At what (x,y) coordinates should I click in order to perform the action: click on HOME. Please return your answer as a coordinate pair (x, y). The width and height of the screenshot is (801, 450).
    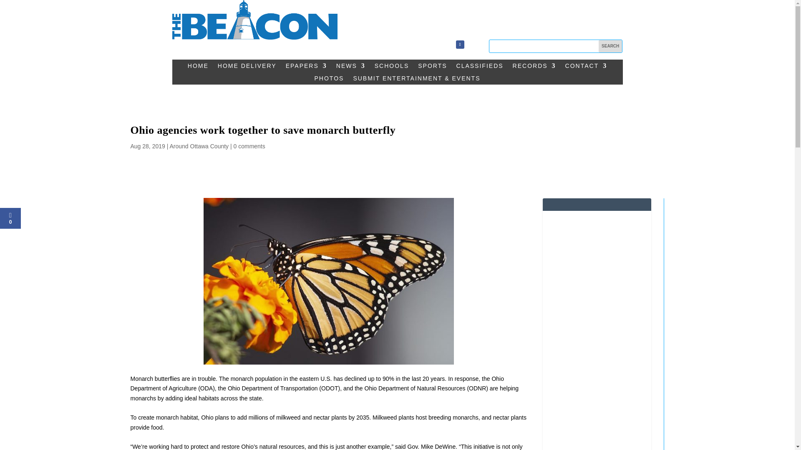
    Looking at the image, I should click on (198, 67).